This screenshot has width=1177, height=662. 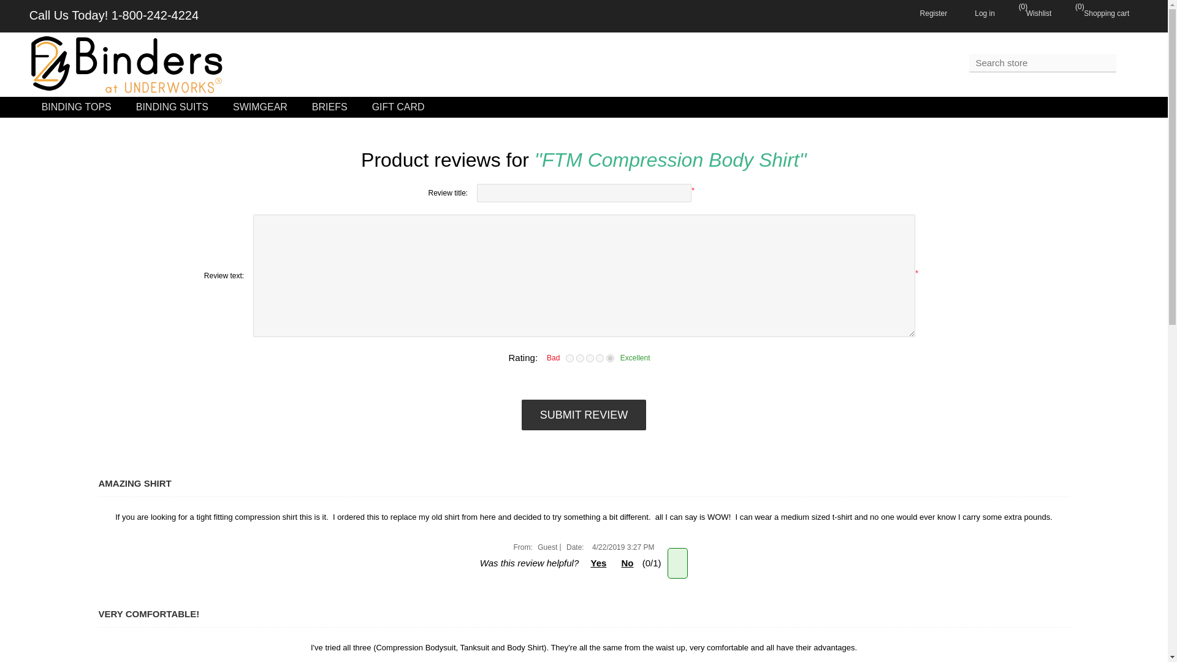 What do you see at coordinates (1127, 65) in the screenshot?
I see `Search` at bounding box center [1127, 65].